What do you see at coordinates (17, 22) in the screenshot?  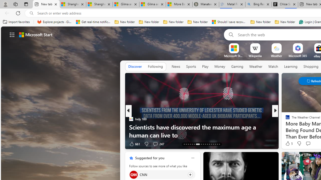 I see `Import favorites` at bounding box center [17, 22].